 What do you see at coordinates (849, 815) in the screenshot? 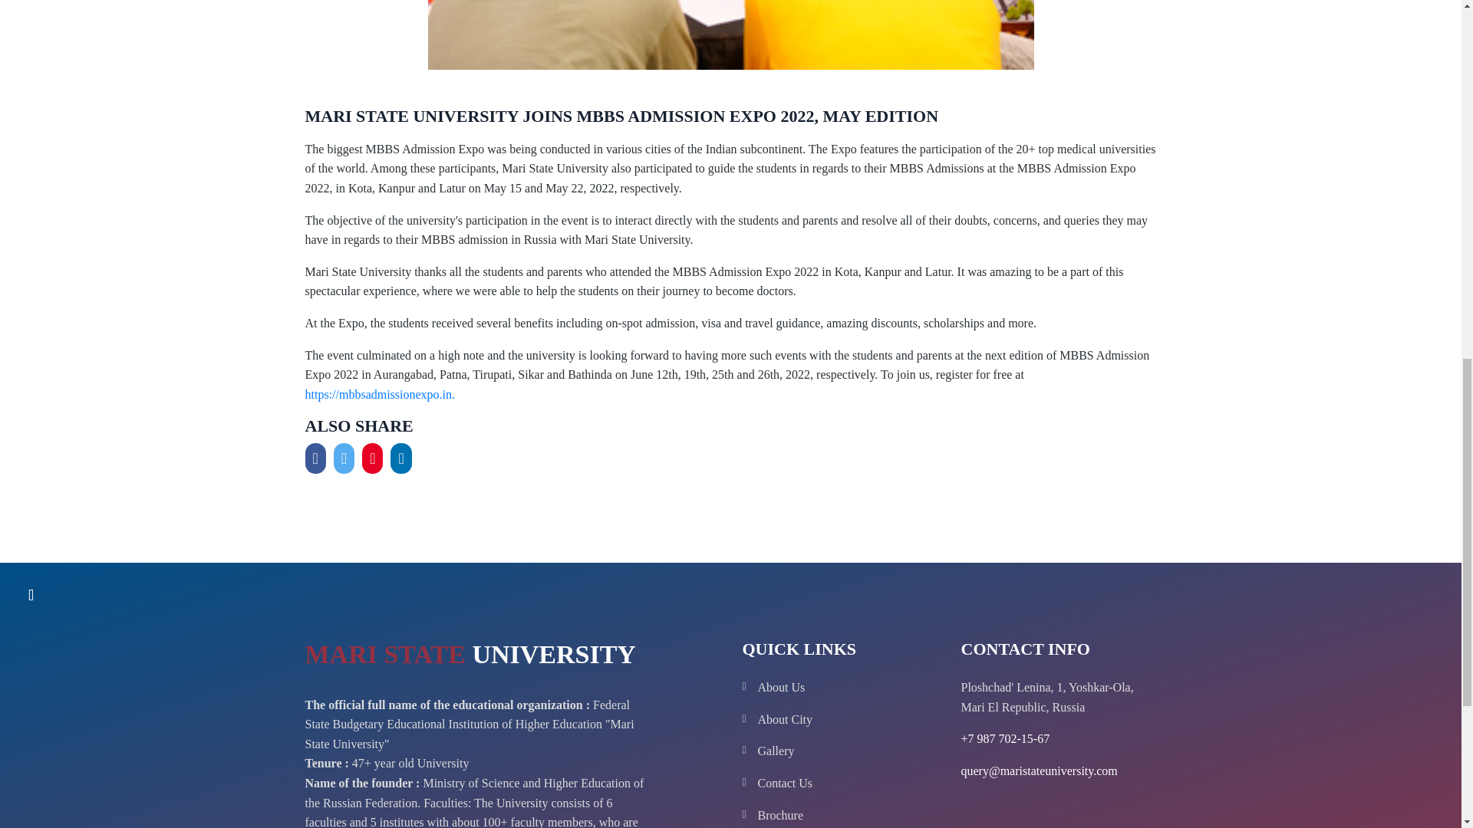
I see `Brochure` at bounding box center [849, 815].